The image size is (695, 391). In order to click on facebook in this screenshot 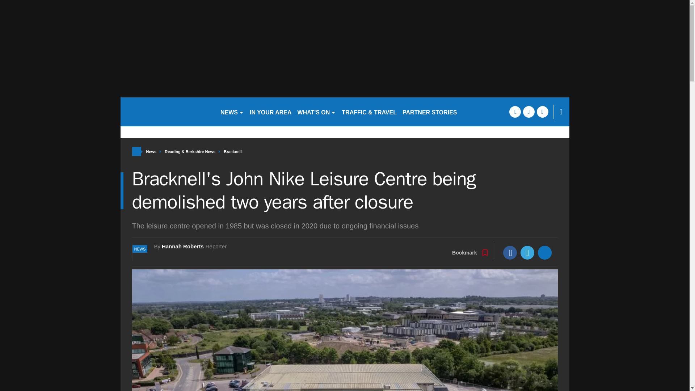, I will do `click(515, 112)`.